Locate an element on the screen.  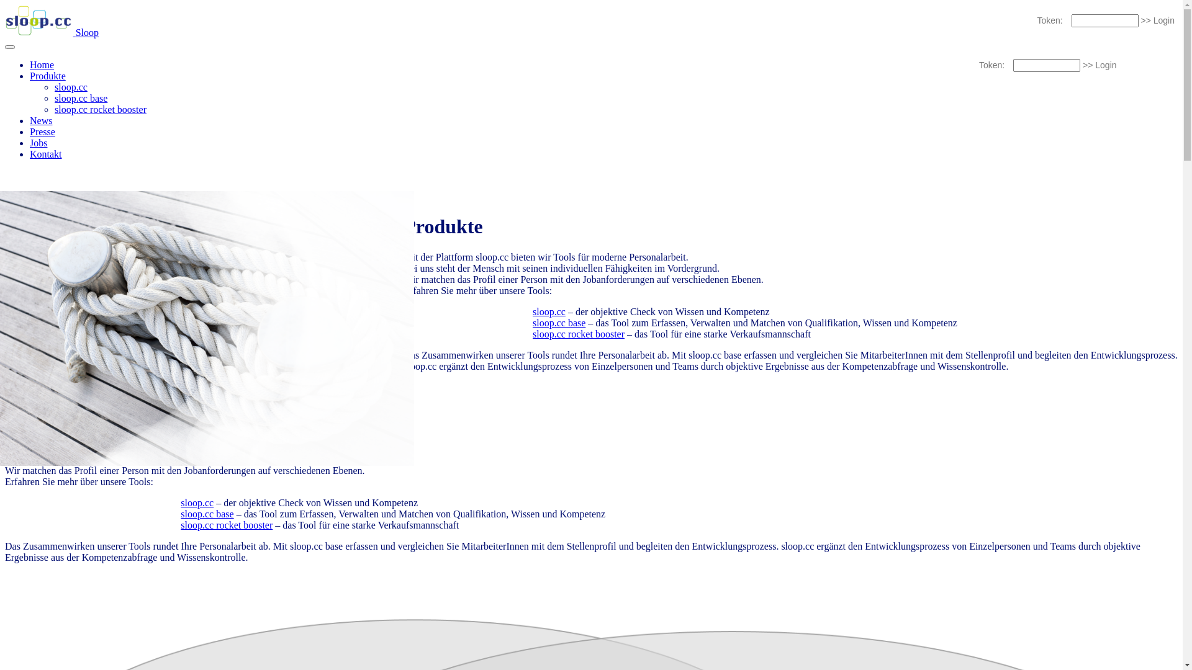
Login is located at coordinates (1164, 20).